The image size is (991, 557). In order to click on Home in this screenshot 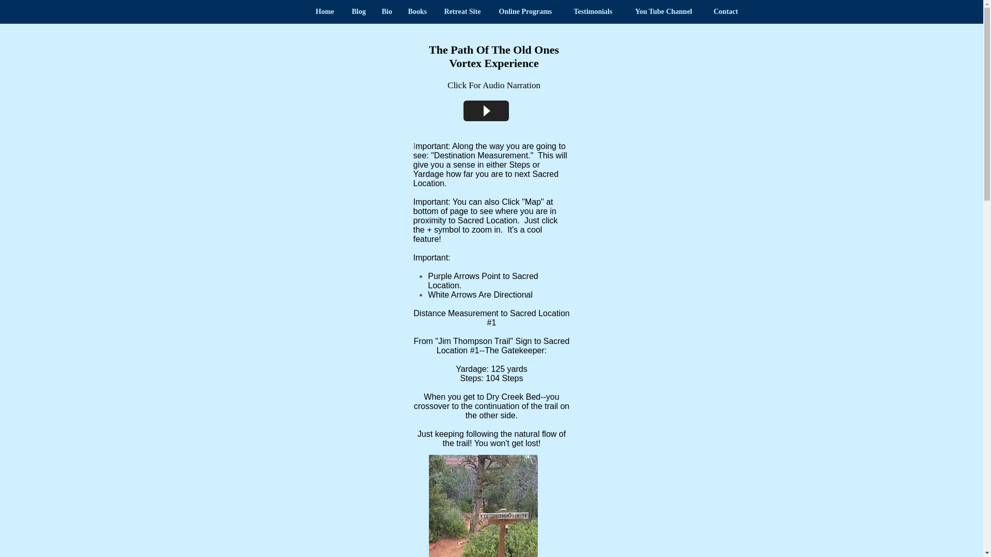, I will do `click(325, 11)`.